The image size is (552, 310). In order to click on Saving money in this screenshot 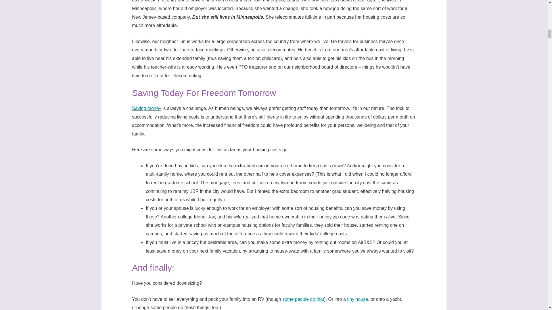, I will do `click(146, 108)`.